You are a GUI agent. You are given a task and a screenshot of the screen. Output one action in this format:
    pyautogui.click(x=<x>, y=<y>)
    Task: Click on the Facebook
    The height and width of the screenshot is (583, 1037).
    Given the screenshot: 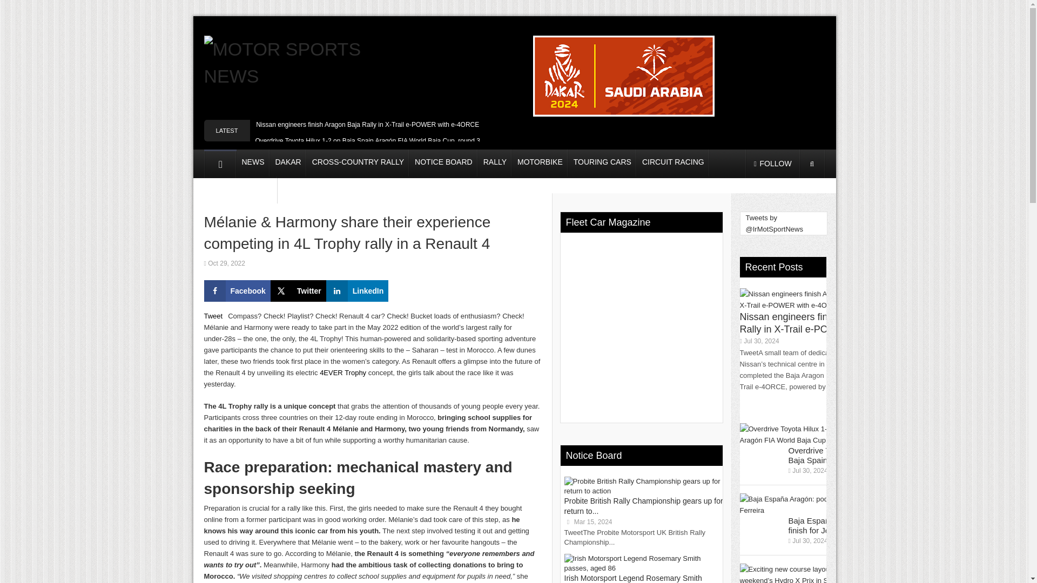 What is the action you would take?
    pyautogui.click(x=238, y=291)
    